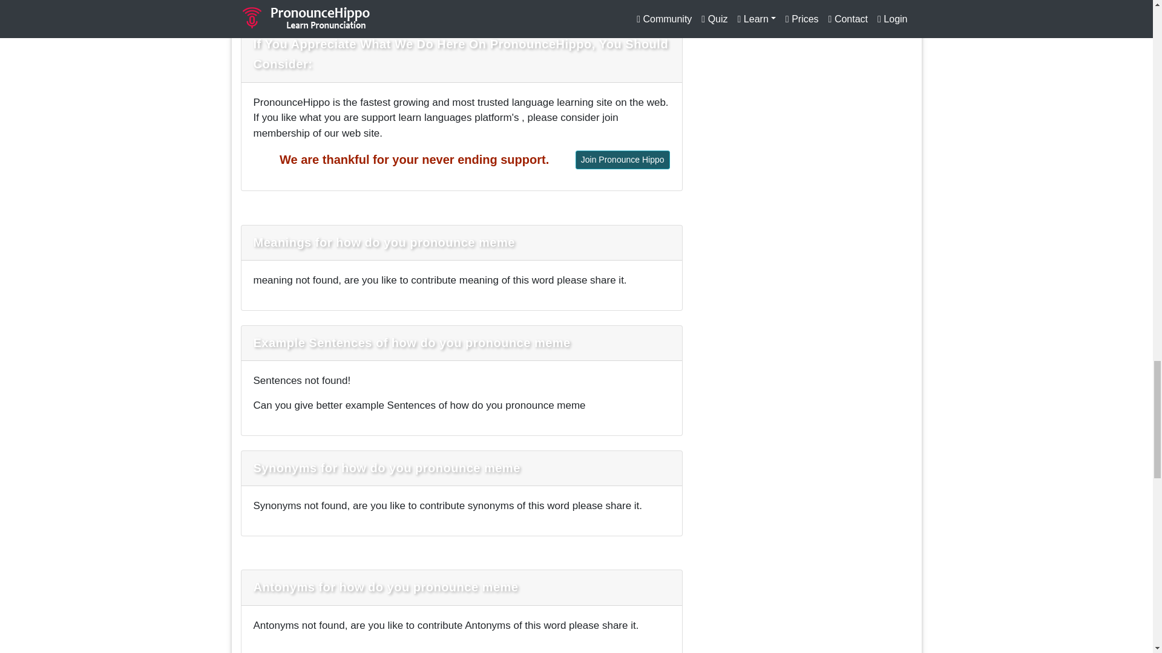  Describe the element at coordinates (436, 2) in the screenshot. I see `French` at that location.